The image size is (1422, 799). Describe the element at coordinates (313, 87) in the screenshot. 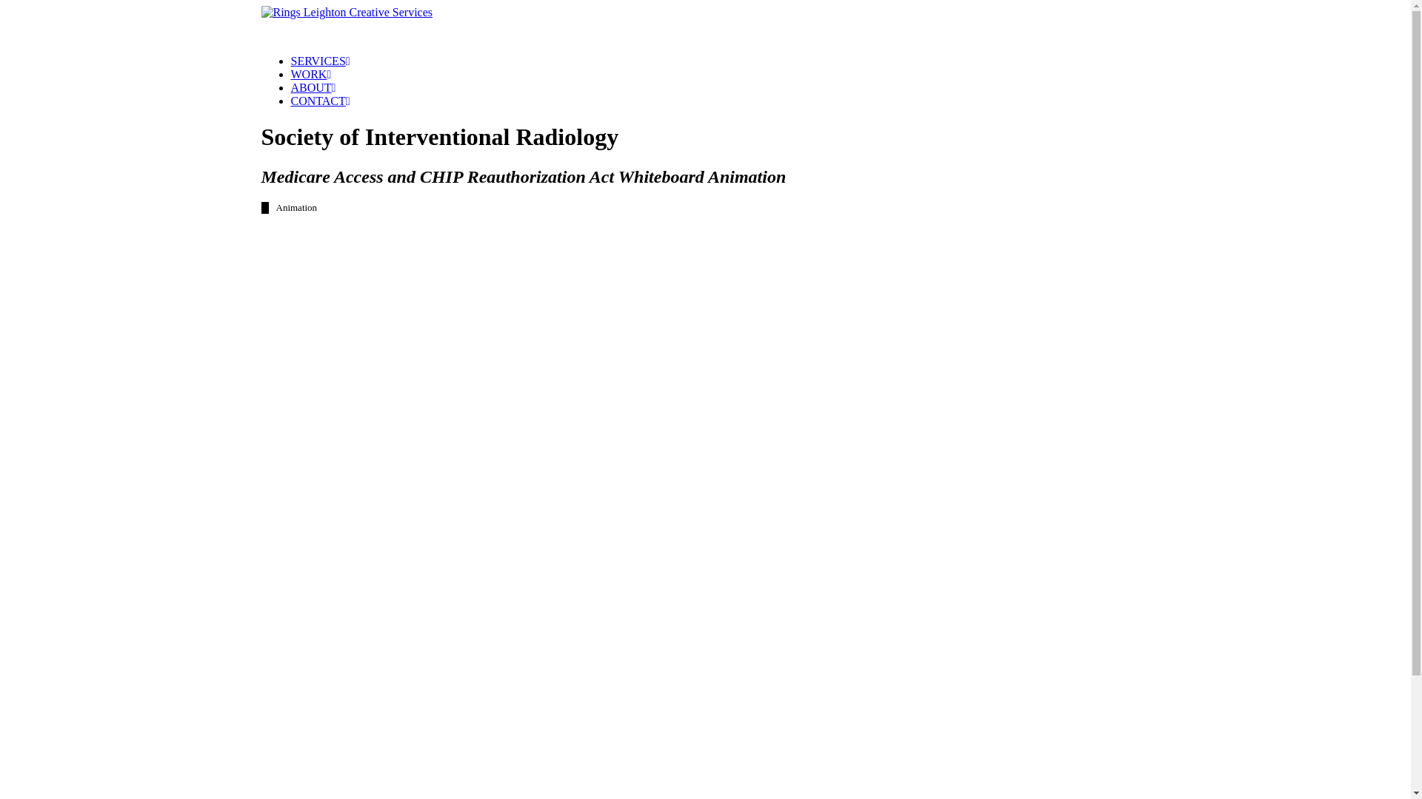

I see `ABOUT` at that location.